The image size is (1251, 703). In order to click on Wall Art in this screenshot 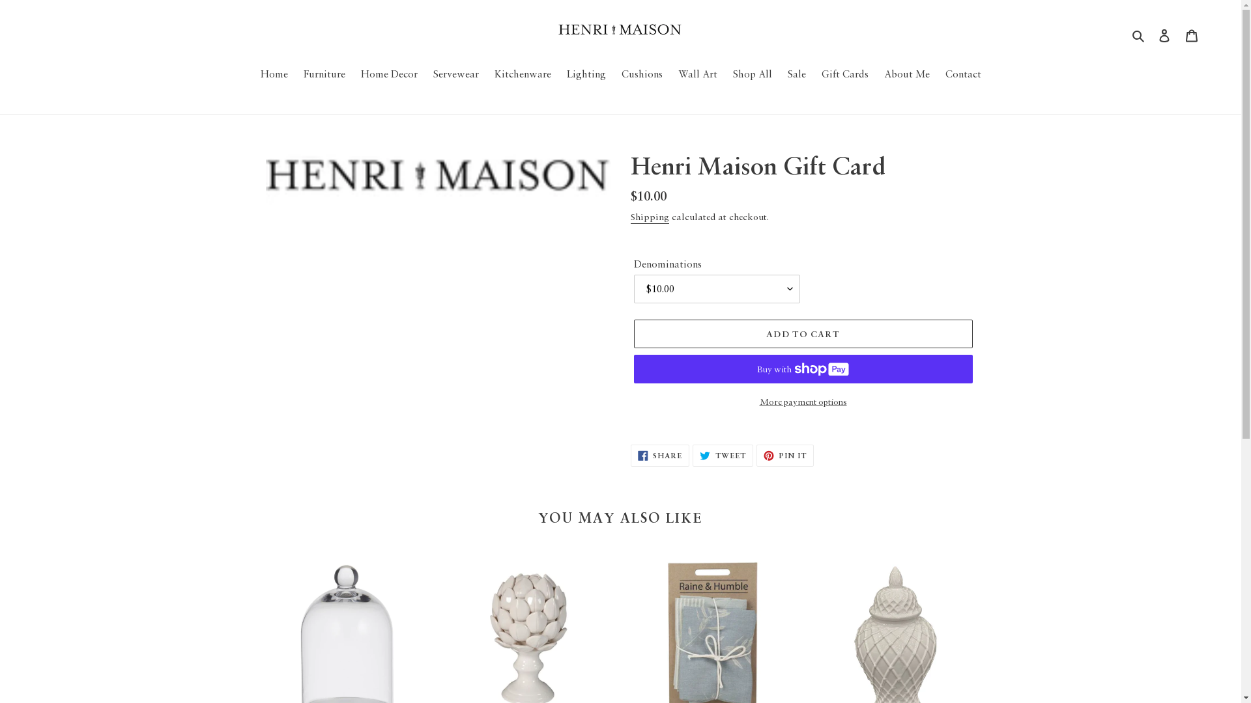, I will do `click(697, 74)`.